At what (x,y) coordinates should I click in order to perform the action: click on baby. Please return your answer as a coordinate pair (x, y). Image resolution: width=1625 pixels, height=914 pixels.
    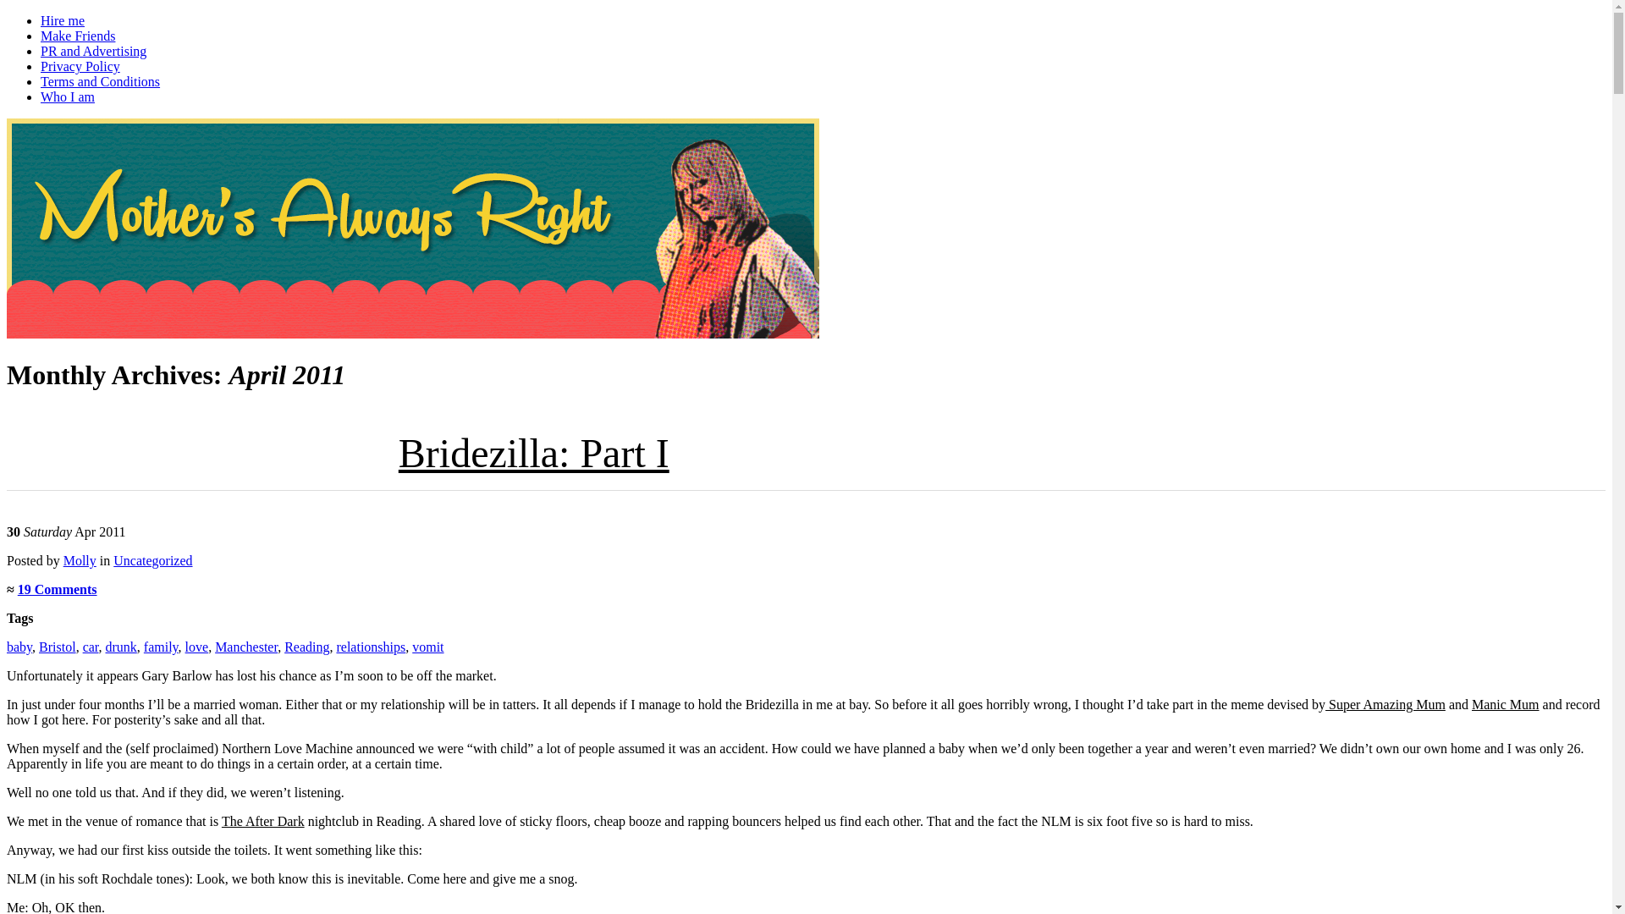
    Looking at the image, I should click on (19, 647).